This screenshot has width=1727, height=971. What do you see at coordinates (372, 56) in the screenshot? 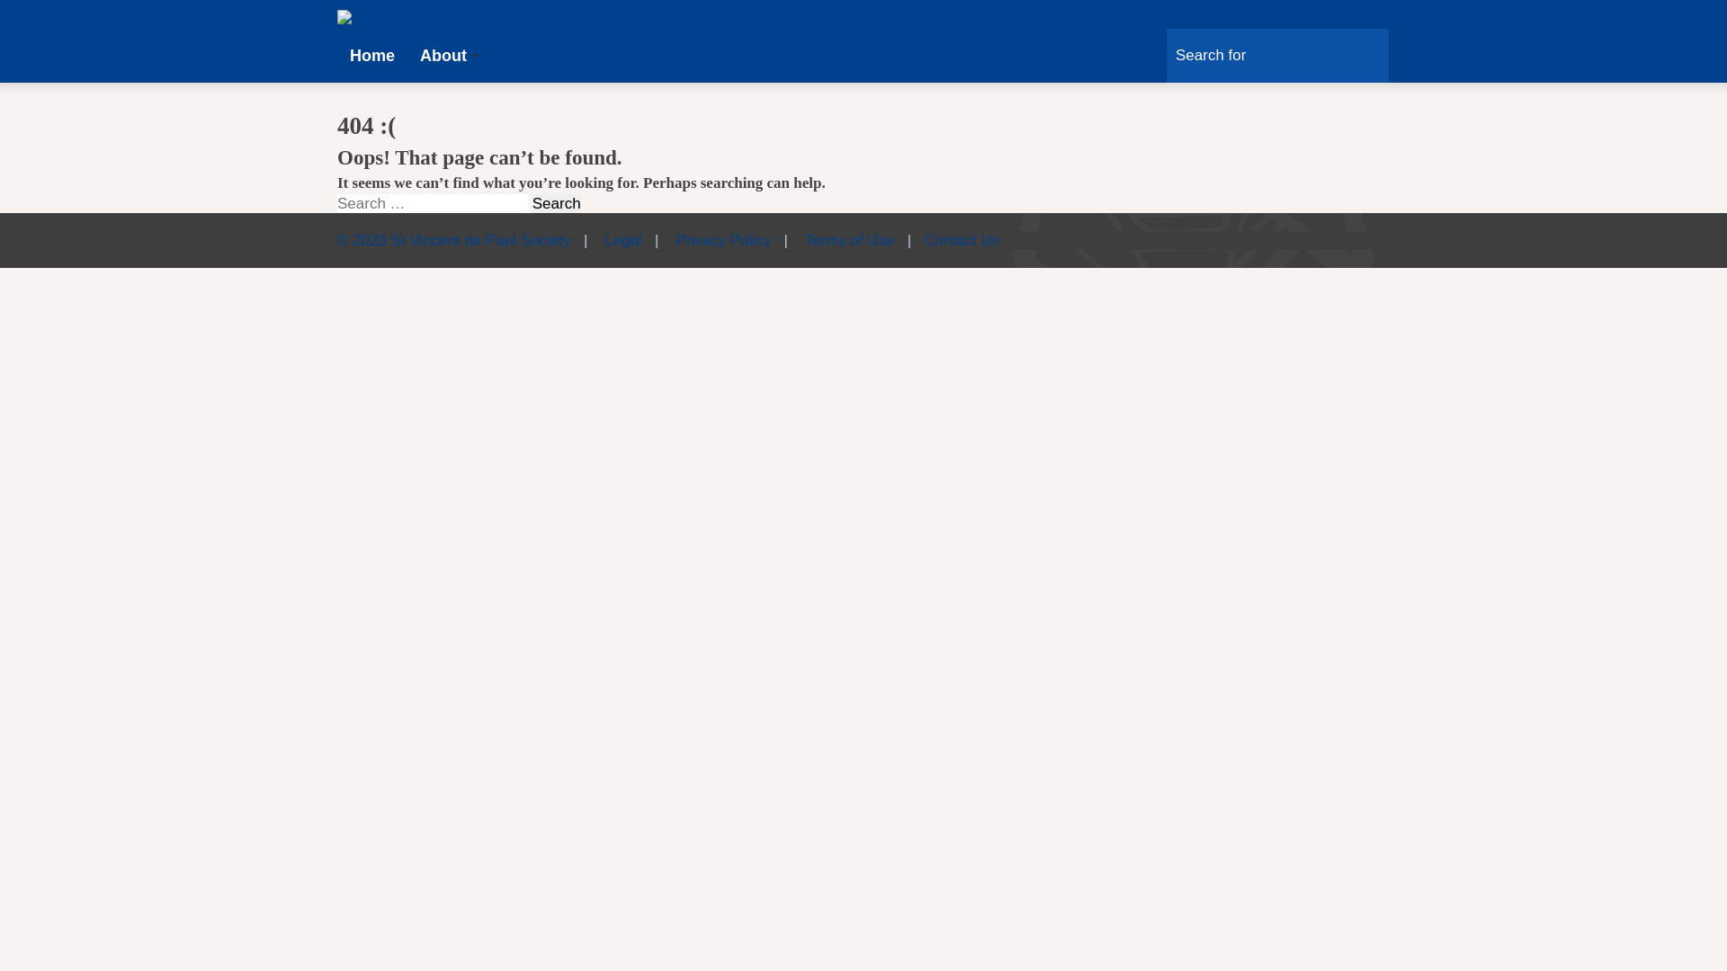
I see `Home` at bounding box center [372, 56].